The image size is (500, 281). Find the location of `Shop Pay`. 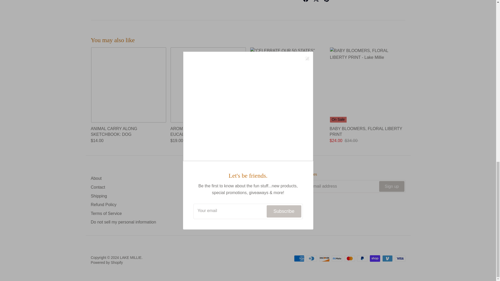

Shop Pay is located at coordinates (375, 258).